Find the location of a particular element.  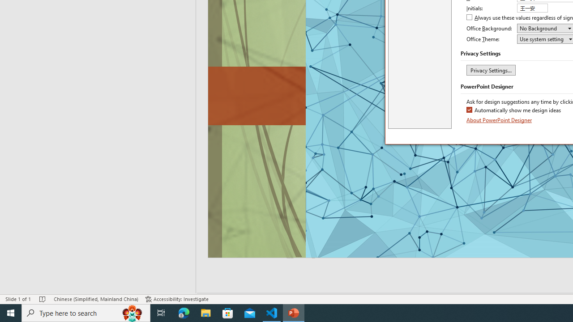

File Explorer is located at coordinates (206, 313).